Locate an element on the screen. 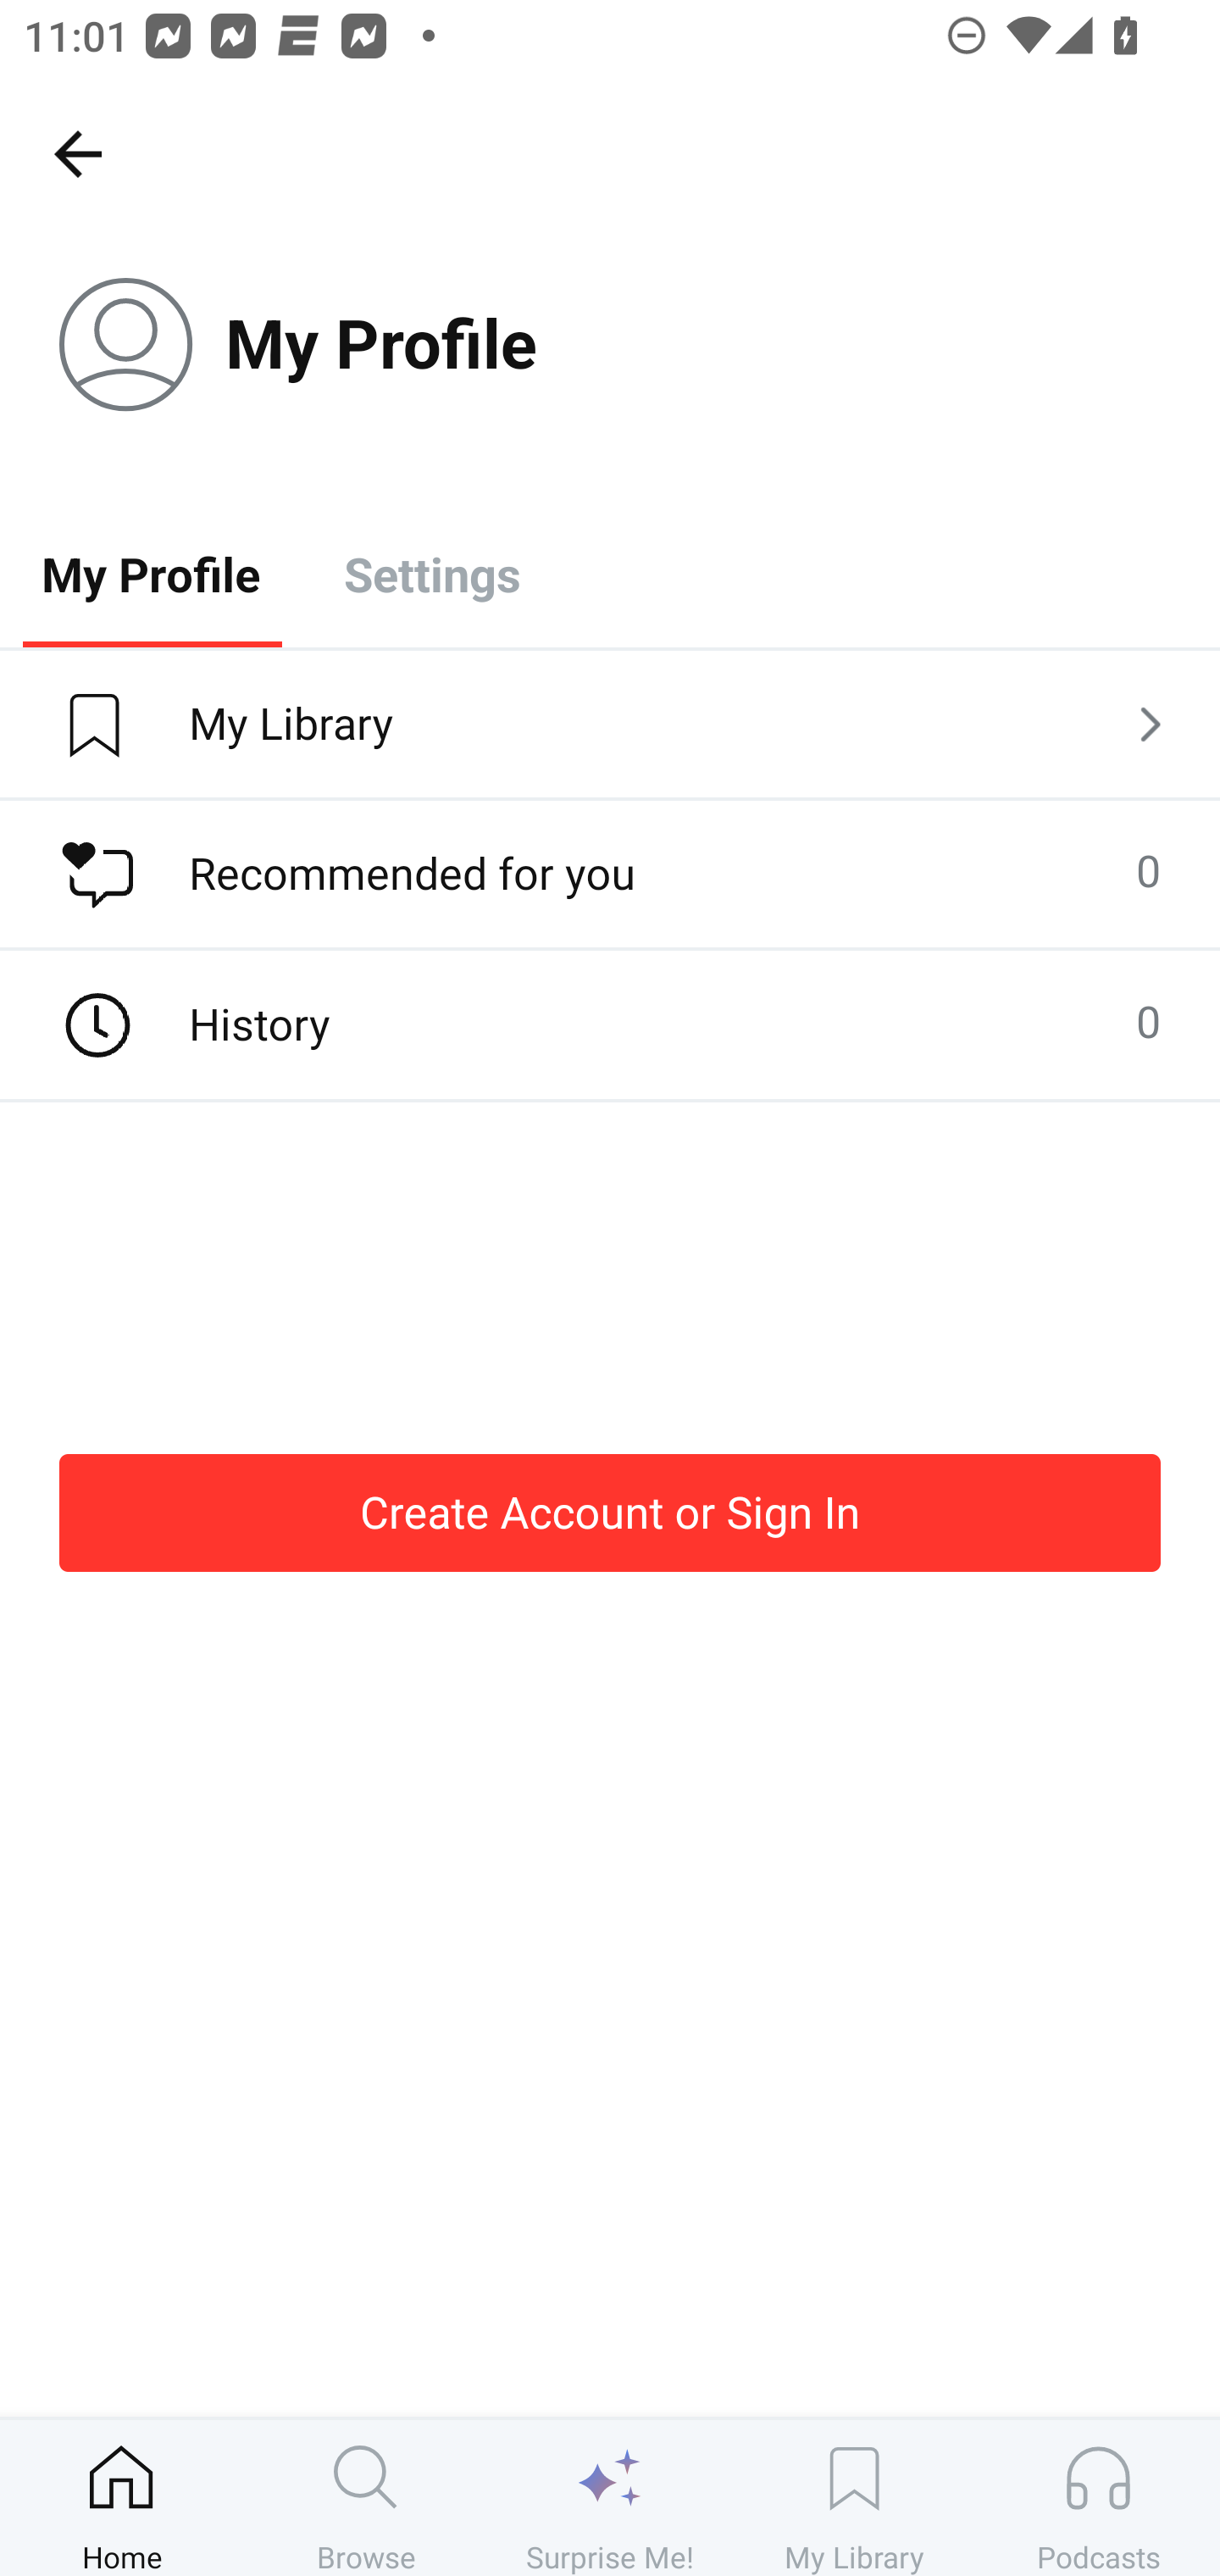  Home is located at coordinates (122, 2497).